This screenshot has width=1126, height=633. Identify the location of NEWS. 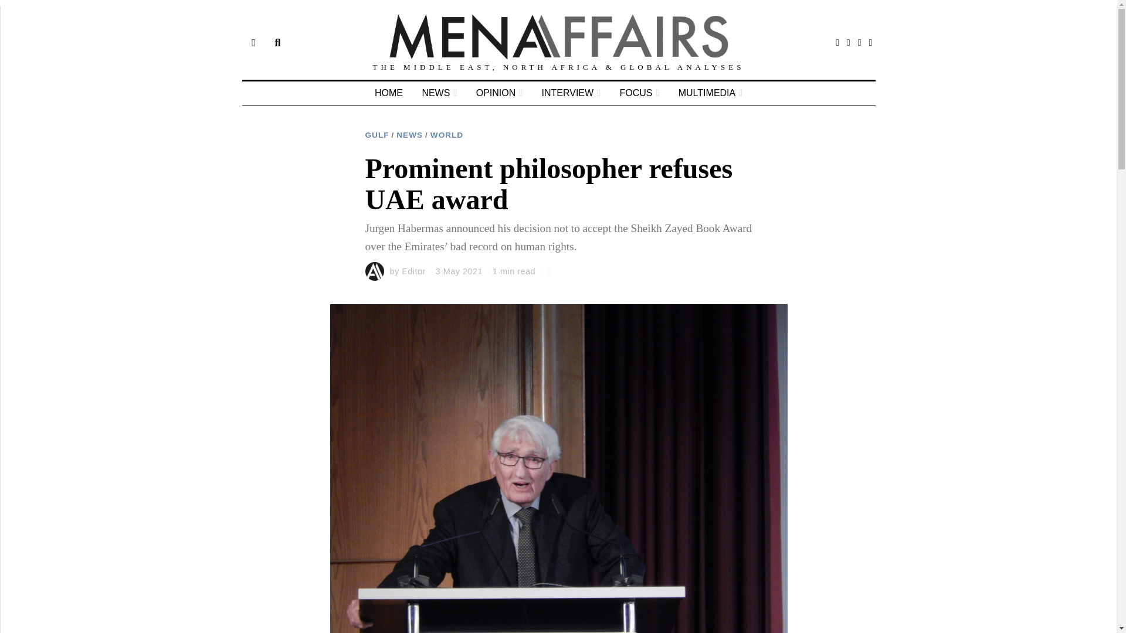
(439, 93).